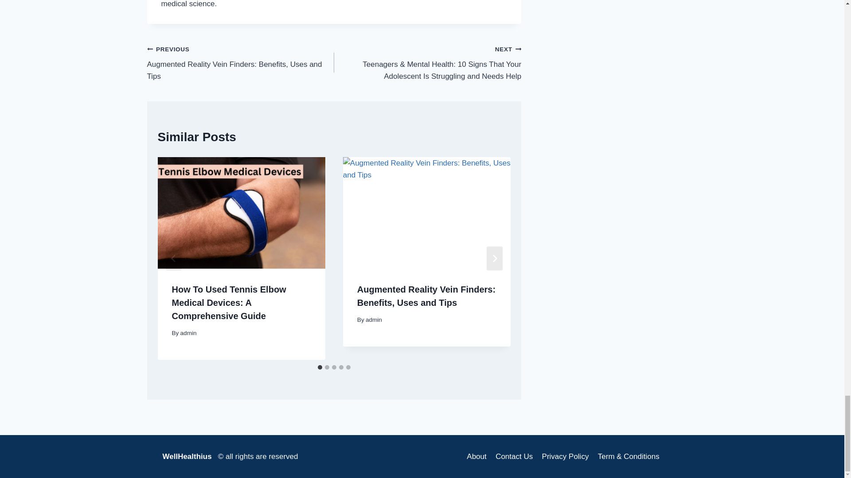  What do you see at coordinates (374, 320) in the screenshot?
I see `admin` at bounding box center [374, 320].